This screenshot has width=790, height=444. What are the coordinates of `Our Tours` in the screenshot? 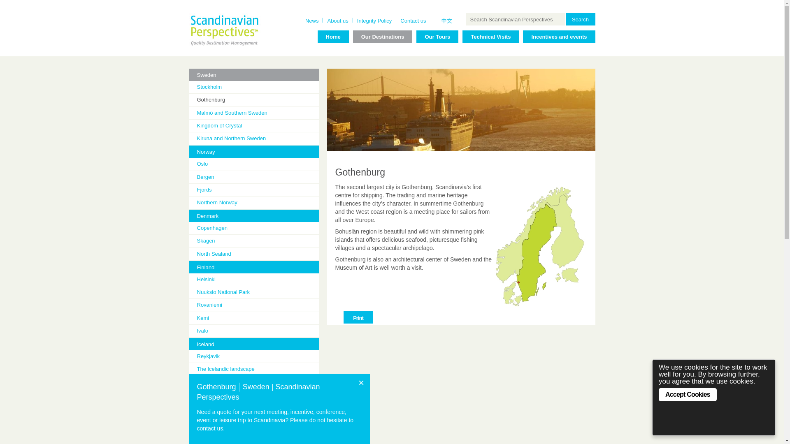 It's located at (437, 36).